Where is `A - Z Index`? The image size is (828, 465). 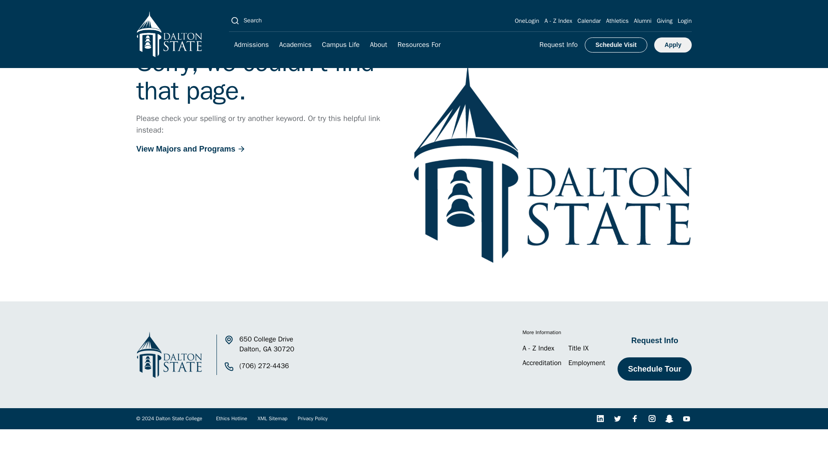
A - Z Index is located at coordinates (558, 21).